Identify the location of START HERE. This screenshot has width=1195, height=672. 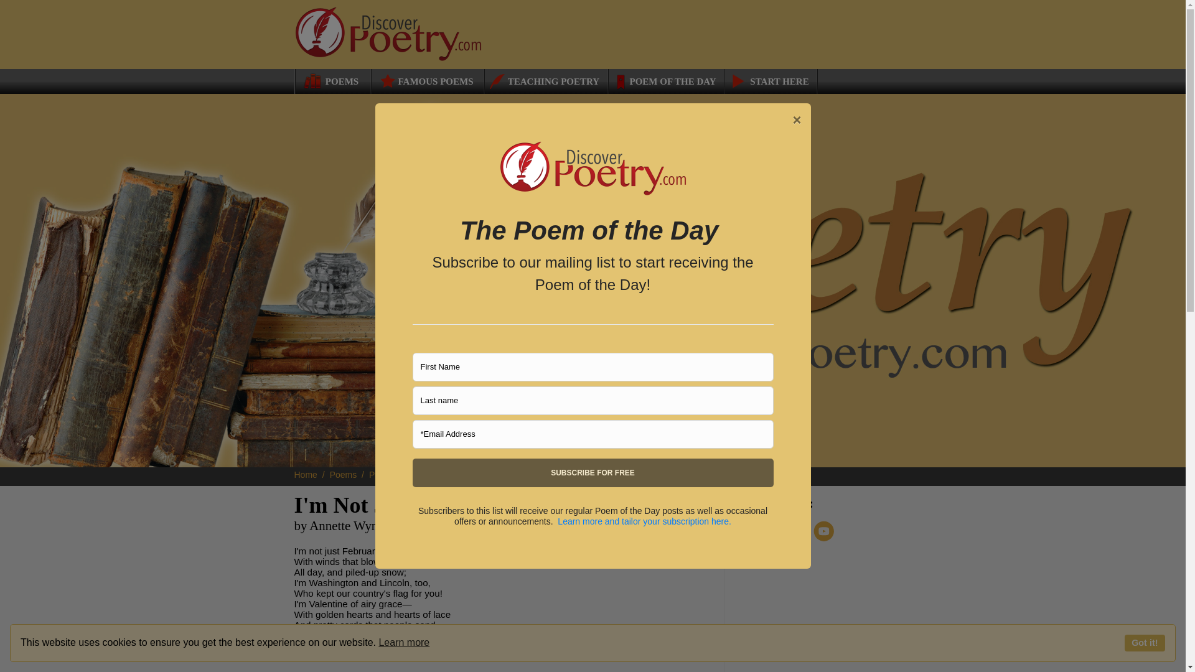
(770, 82).